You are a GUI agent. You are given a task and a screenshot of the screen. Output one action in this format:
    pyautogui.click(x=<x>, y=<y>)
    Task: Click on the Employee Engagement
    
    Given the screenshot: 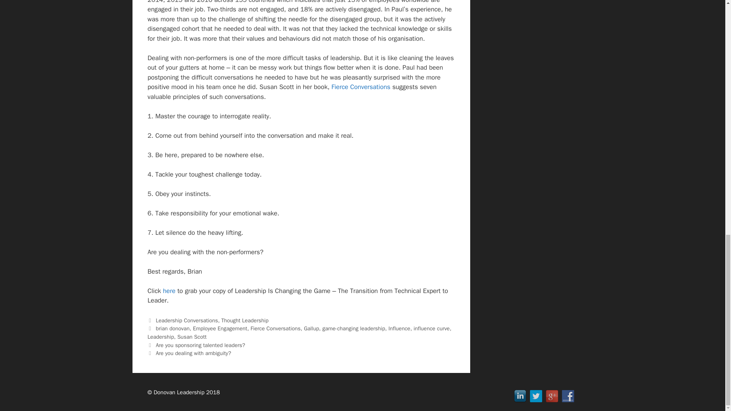 What is the action you would take?
    pyautogui.click(x=220, y=328)
    